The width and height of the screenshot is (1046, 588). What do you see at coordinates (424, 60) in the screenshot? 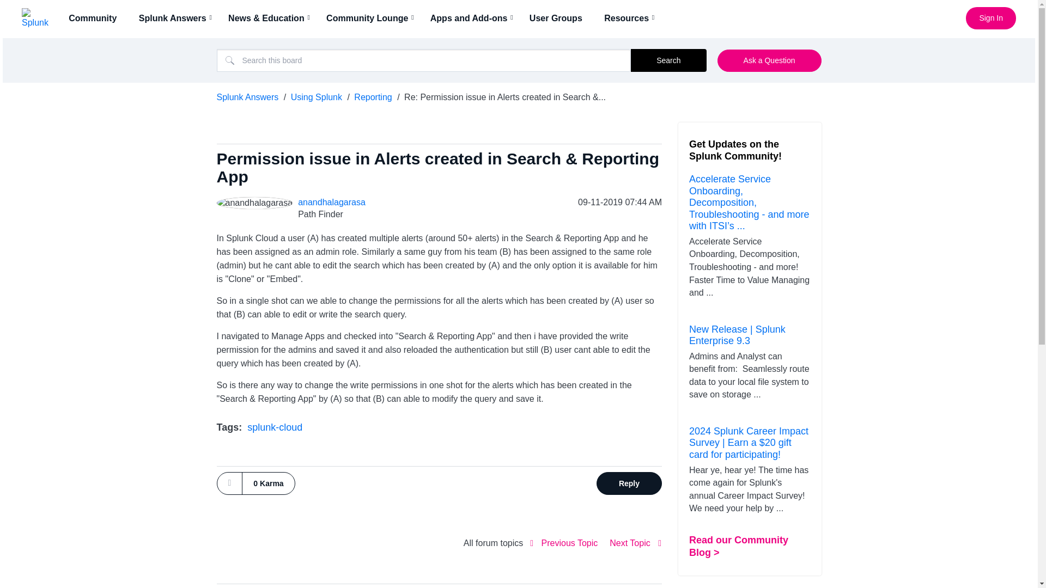
I see `Search` at bounding box center [424, 60].